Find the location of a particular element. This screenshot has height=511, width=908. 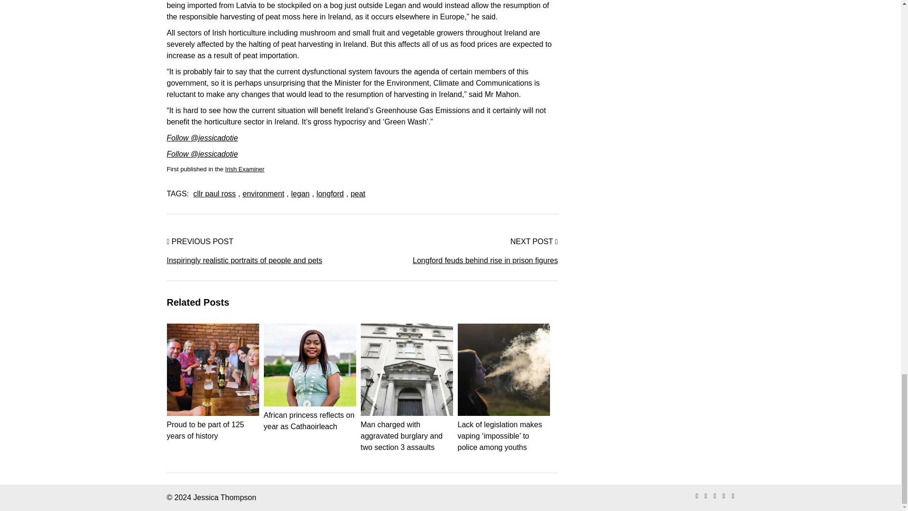

peat is located at coordinates (358, 193).